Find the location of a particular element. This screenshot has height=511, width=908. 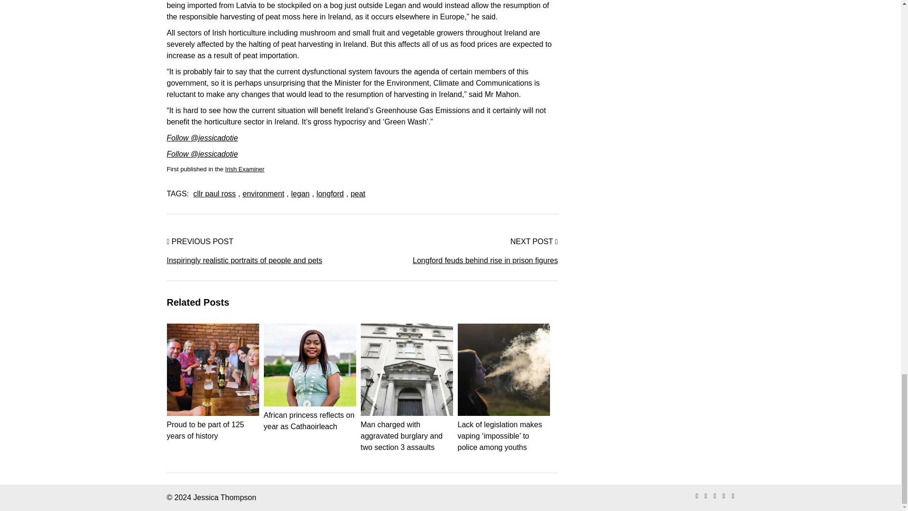

peat is located at coordinates (358, 193).